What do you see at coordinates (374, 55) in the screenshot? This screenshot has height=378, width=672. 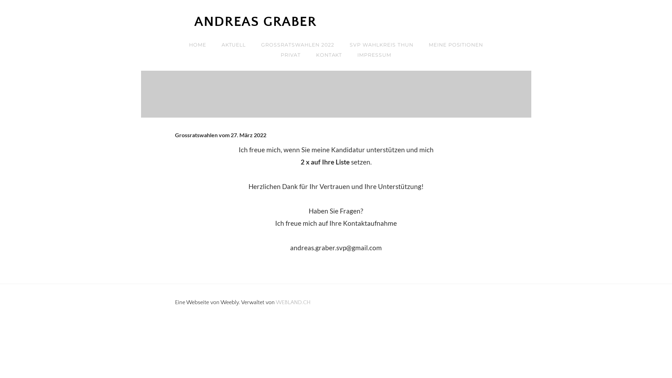 I see `IMPRESSUM` at bounding box center [374, 55].